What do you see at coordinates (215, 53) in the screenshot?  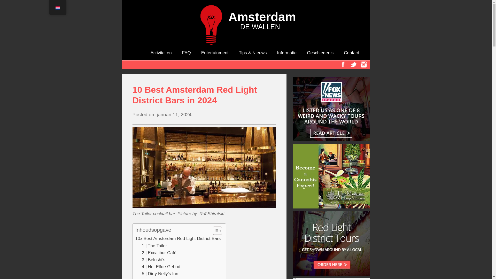 I see `Entertainment` at bounding box center [215, 53].